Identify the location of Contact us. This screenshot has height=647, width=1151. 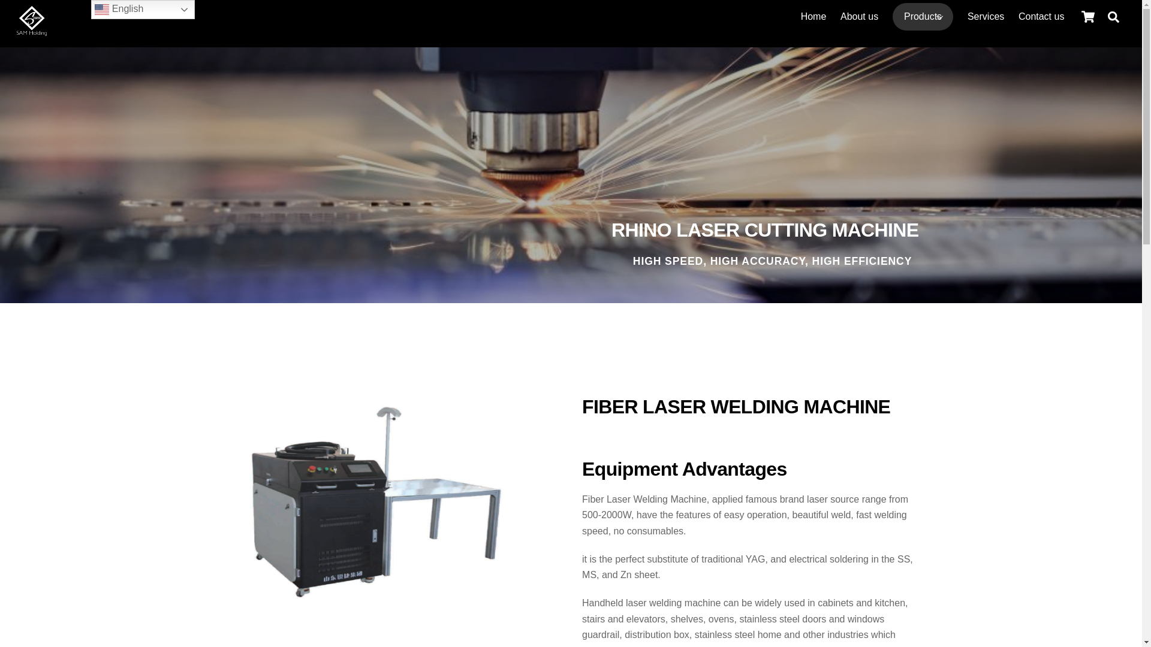
(1041, 17).